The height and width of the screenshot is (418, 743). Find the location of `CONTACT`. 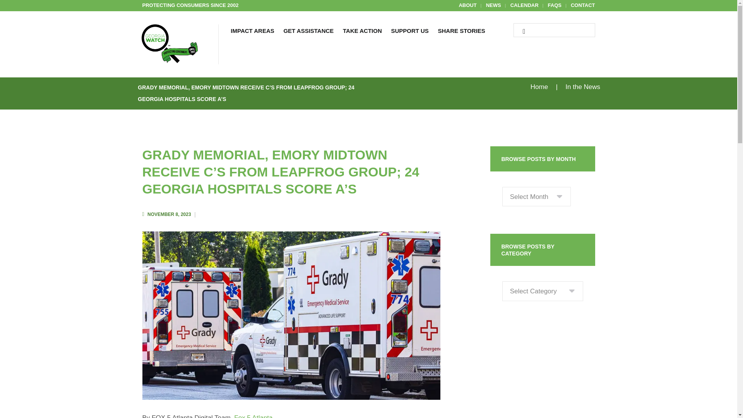

CONTACT is located at coordinates (583, 5).